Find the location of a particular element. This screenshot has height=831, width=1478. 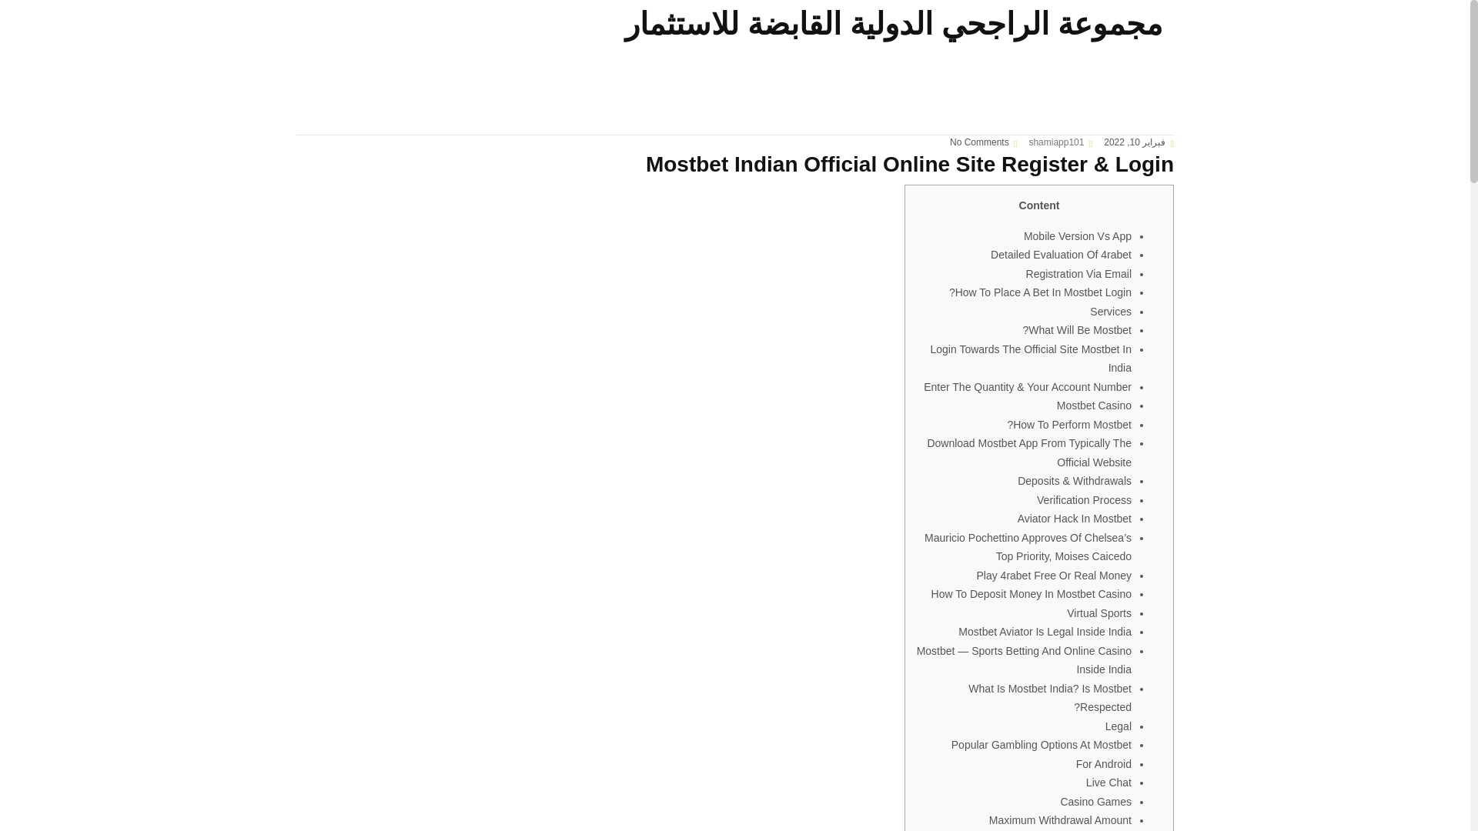

Registration Via Email is located at coordinates (1078, 273).